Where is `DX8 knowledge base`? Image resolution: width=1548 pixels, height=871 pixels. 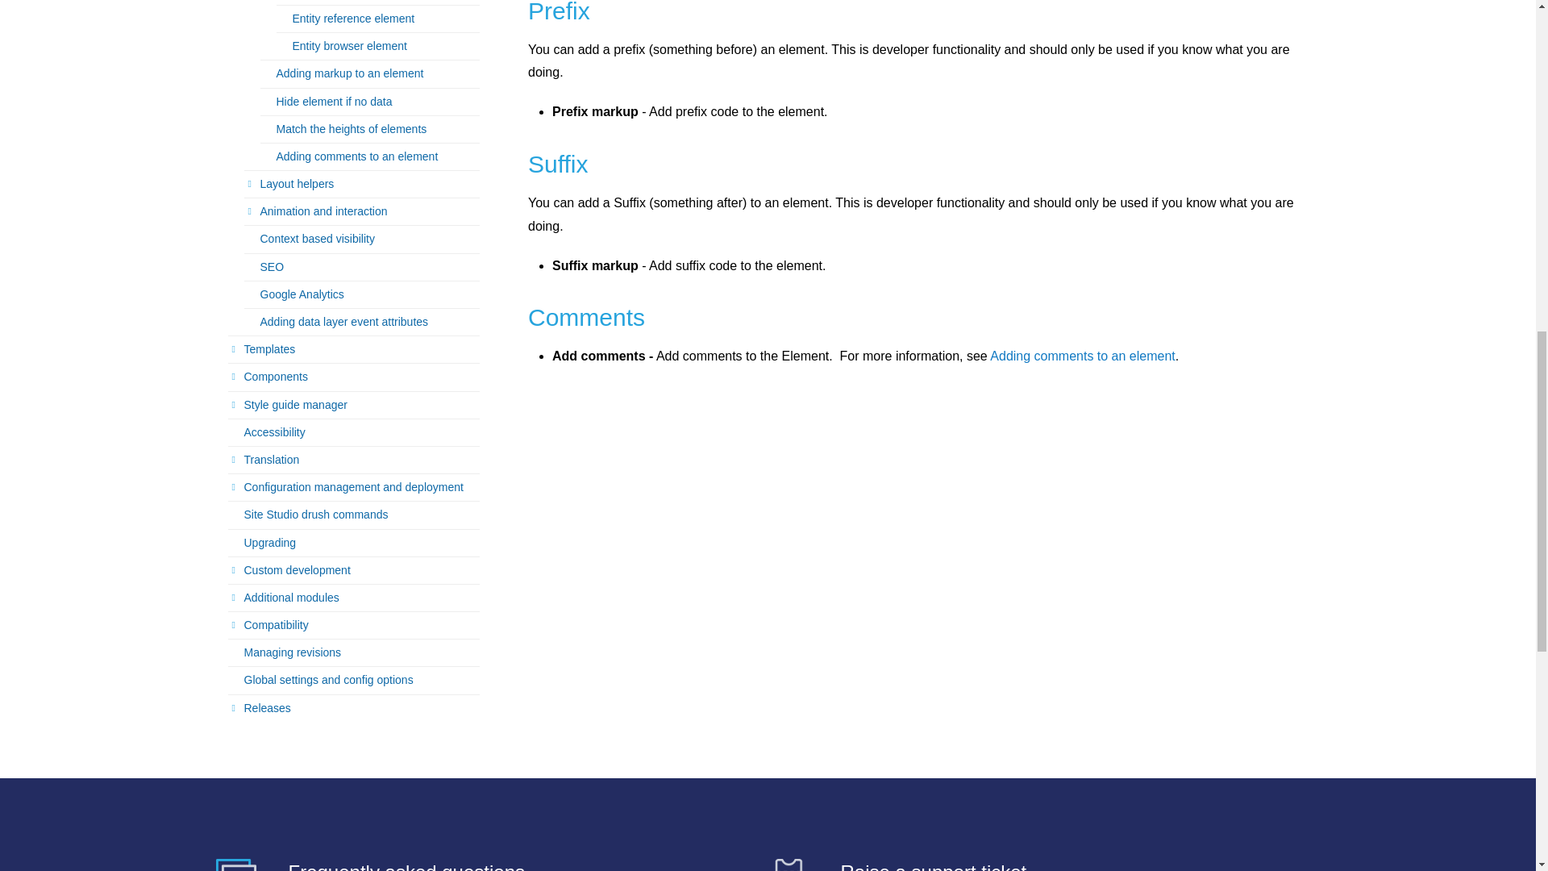 DX8 knowledge base is located at coordinates (236, 865).